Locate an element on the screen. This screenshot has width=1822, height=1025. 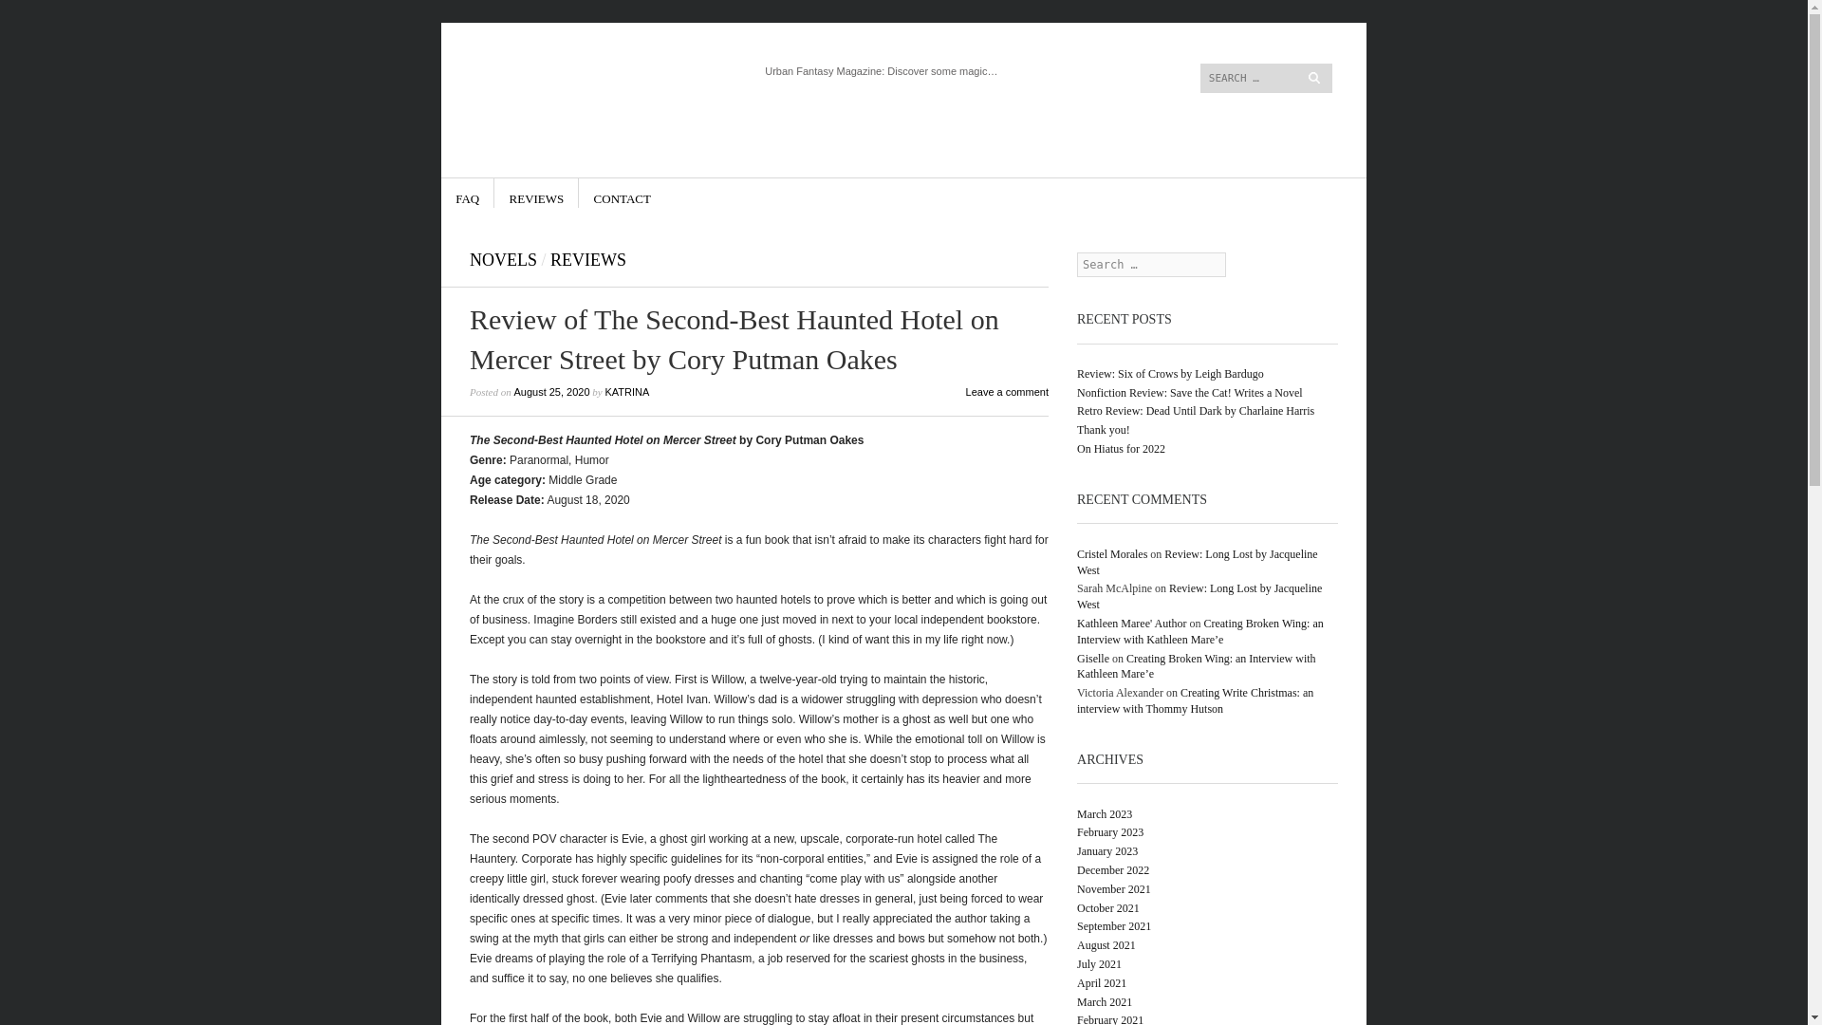
Review: Long Lost by Jacqueline West is located at coordinates (1199, 596).